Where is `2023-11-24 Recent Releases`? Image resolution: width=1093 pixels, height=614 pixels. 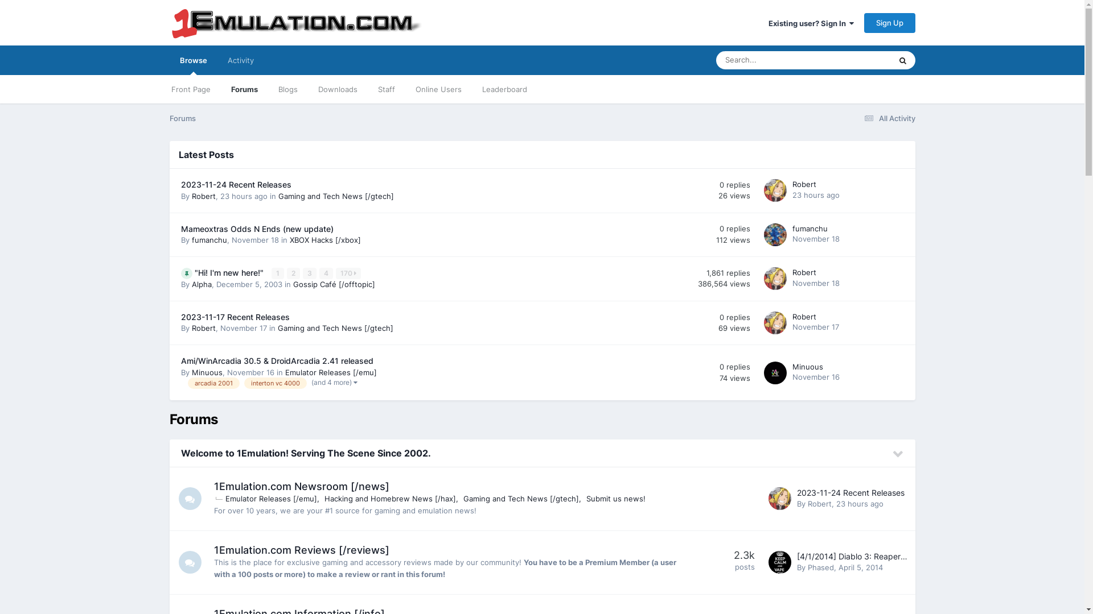 2023-11-24 Recent Releases is located at coordinates (850, 492).